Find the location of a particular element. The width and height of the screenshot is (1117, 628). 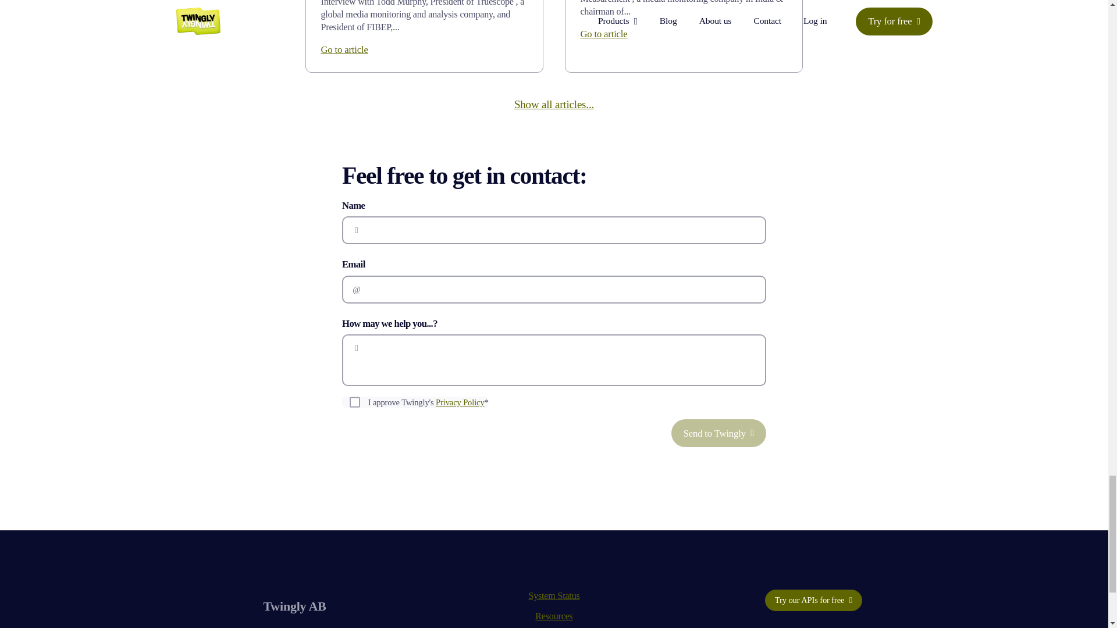

Go to article is located at coordinates (344, 49).